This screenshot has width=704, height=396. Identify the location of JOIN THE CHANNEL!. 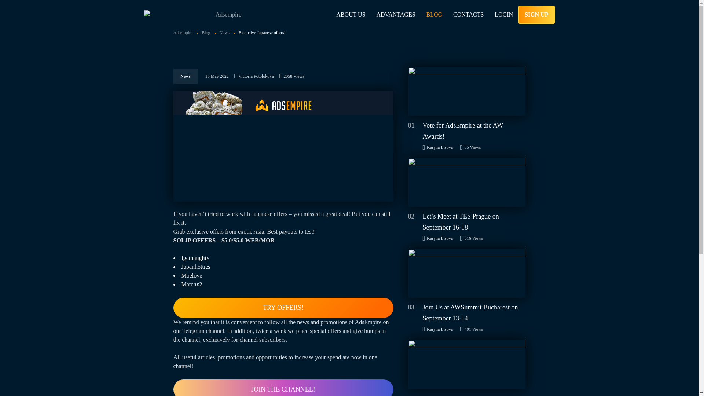
(283, 388).